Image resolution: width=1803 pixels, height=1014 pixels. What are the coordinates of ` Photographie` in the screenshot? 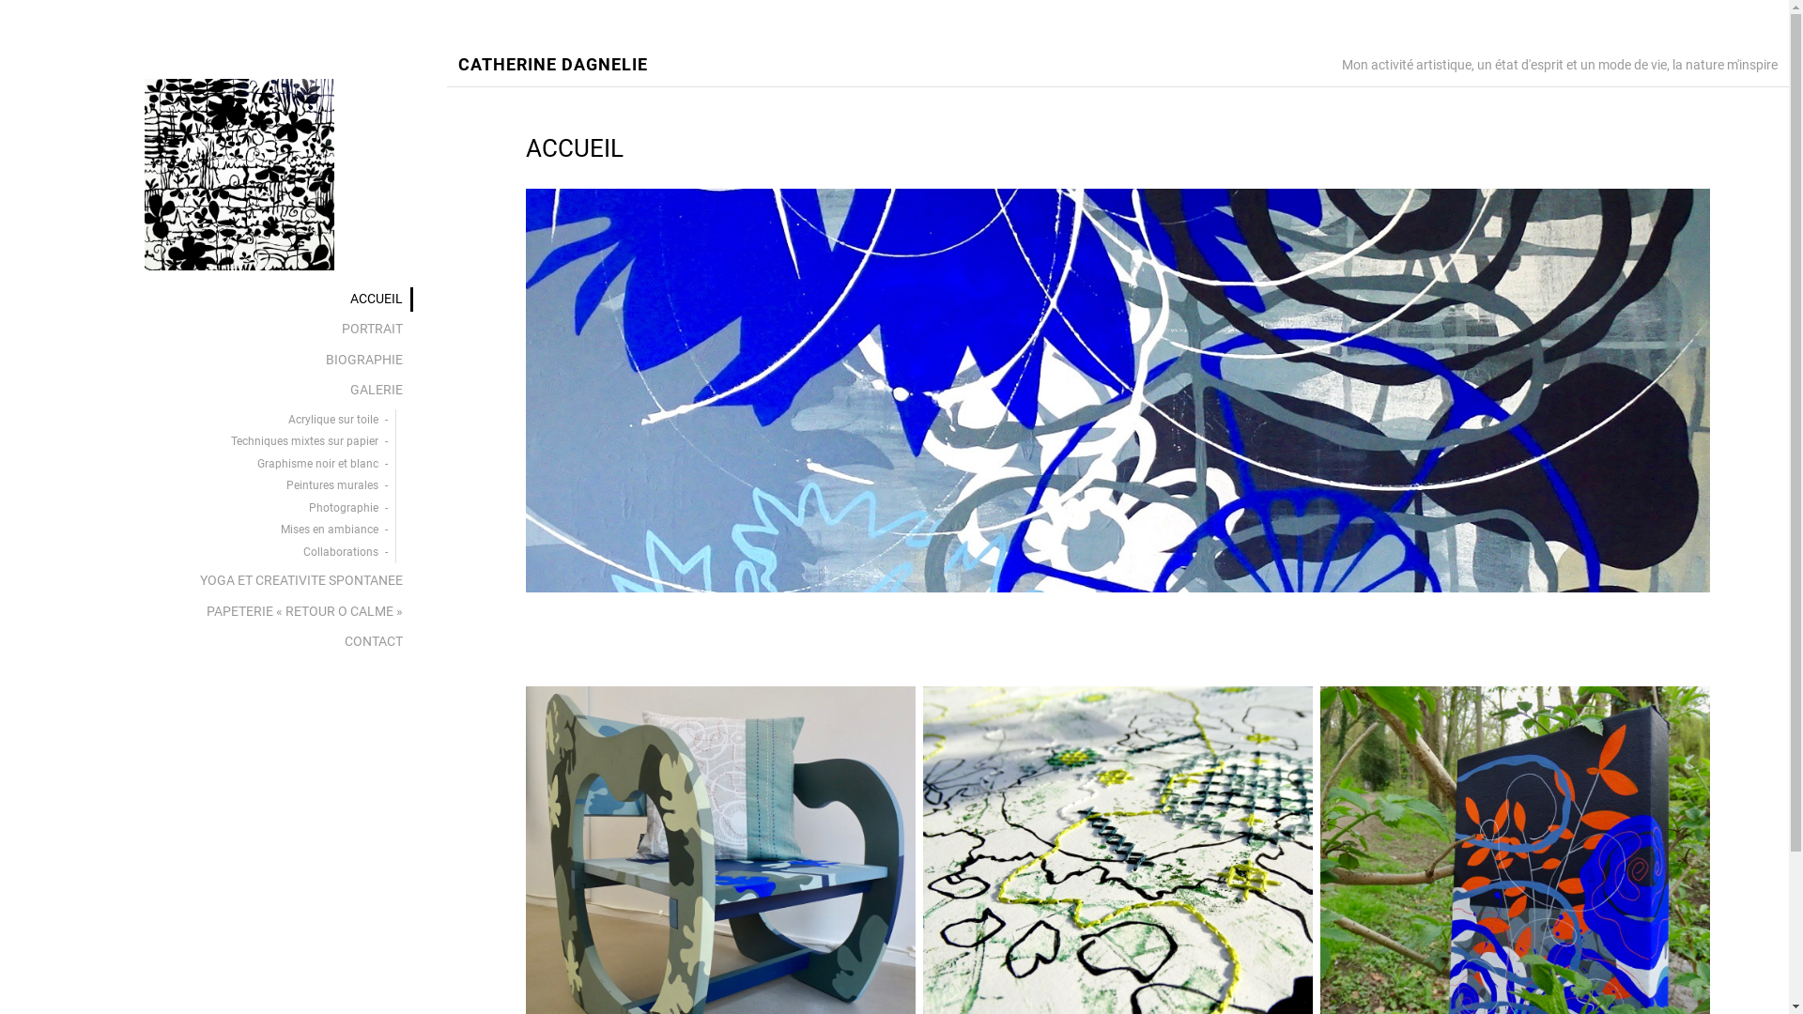 It's located at (215, 509).